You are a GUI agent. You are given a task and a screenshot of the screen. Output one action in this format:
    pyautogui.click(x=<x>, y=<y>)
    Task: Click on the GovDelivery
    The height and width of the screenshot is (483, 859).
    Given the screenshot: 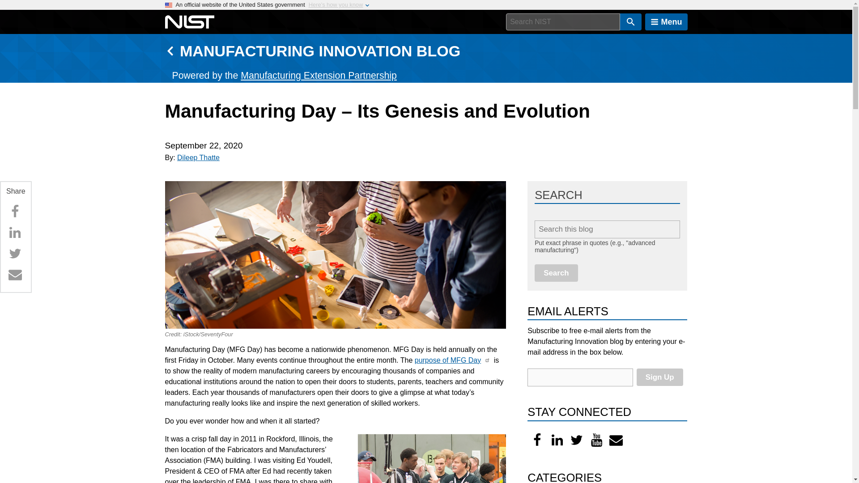 What is the action you would take?
    pyautogui.click(x=616, y=440)
    